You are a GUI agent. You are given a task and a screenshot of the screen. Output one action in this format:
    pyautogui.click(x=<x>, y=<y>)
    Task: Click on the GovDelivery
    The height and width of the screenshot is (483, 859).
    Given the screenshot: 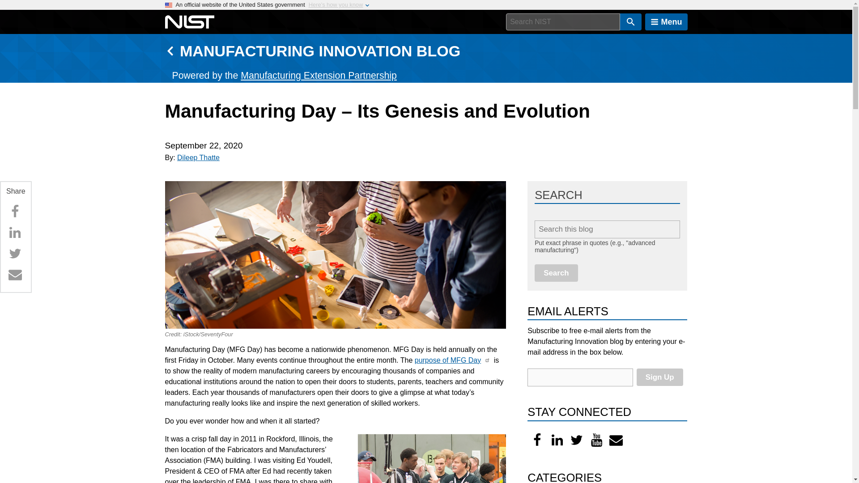 What is the action you would take?
    pyautogui.click(x=616, y=440)
    